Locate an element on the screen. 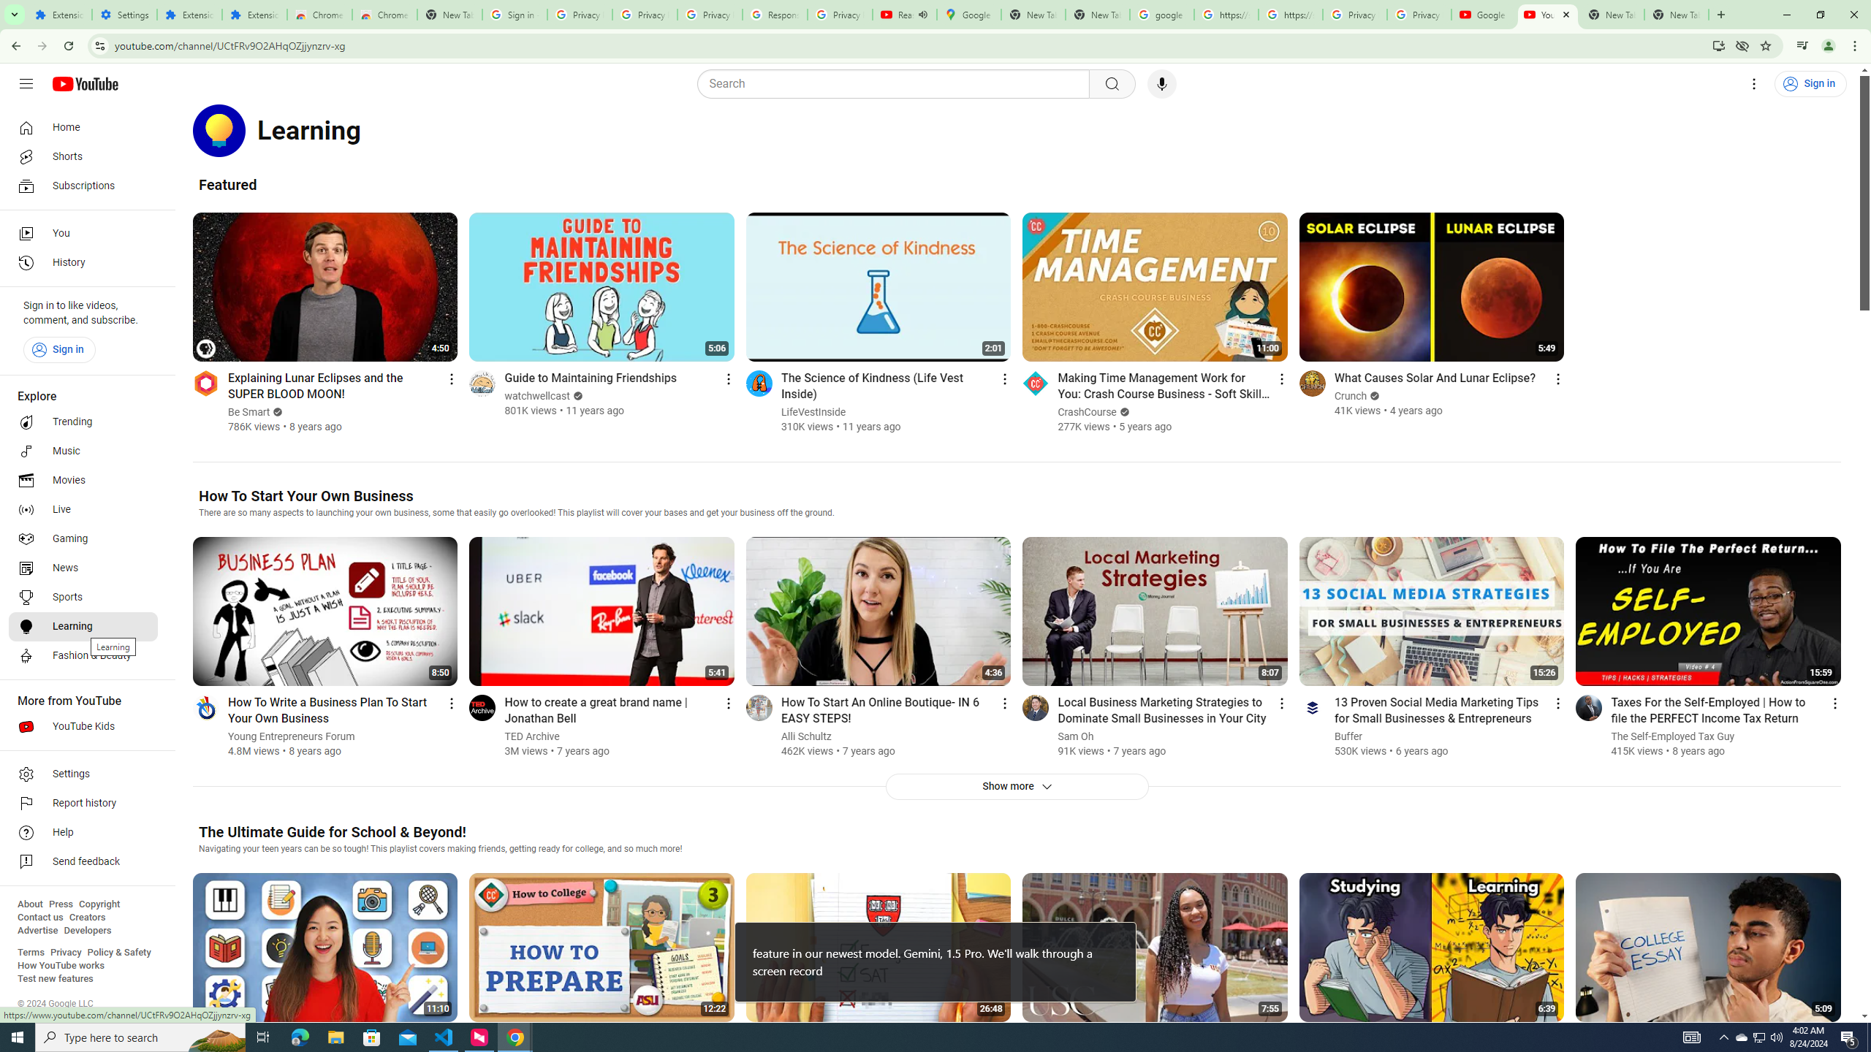 The height and width of the screenshot is (1052, 1871). Gaming is located at coordinates (83, 539).